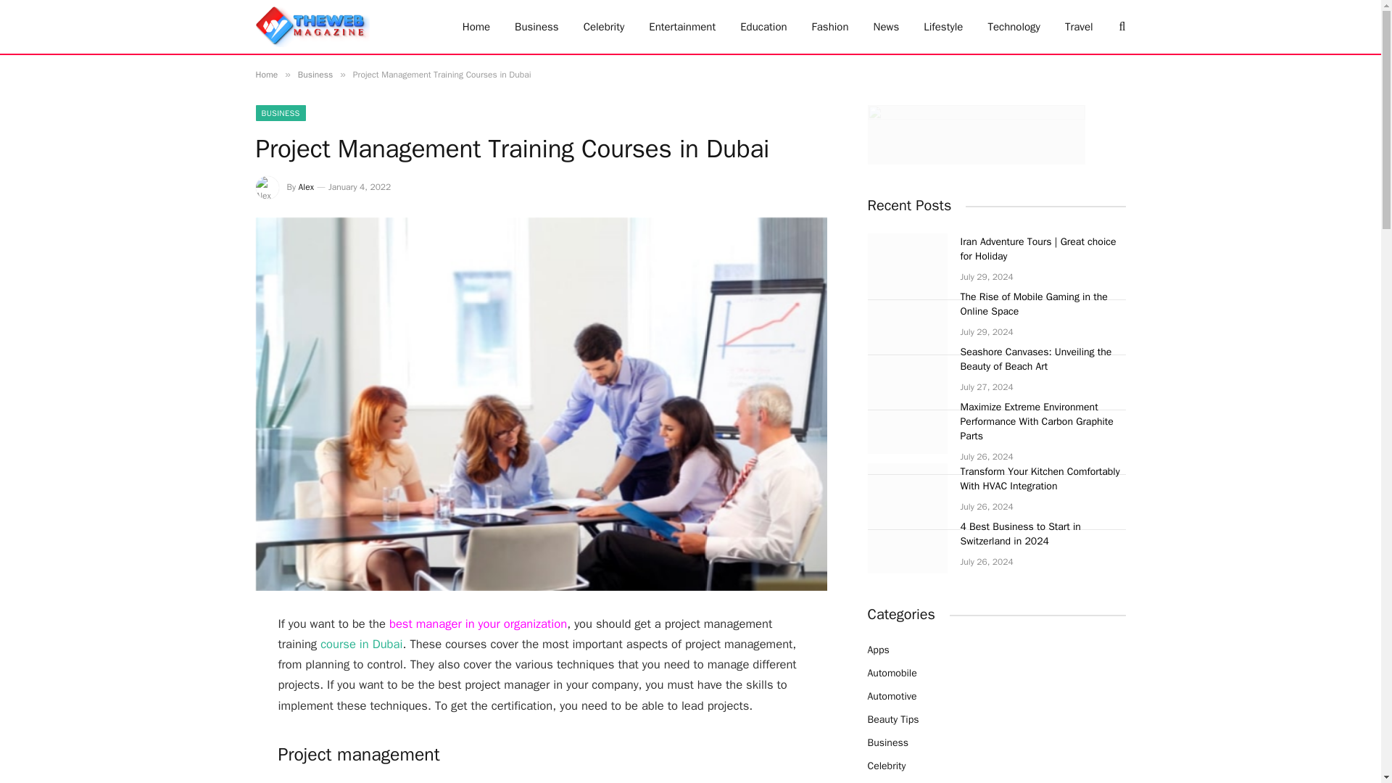 The height and width of the screenshot is (783, 1392). What do you see at coordinates (943, 27) in the screenshot?
I see `Lifestyle` at bounding box center [943, 27].